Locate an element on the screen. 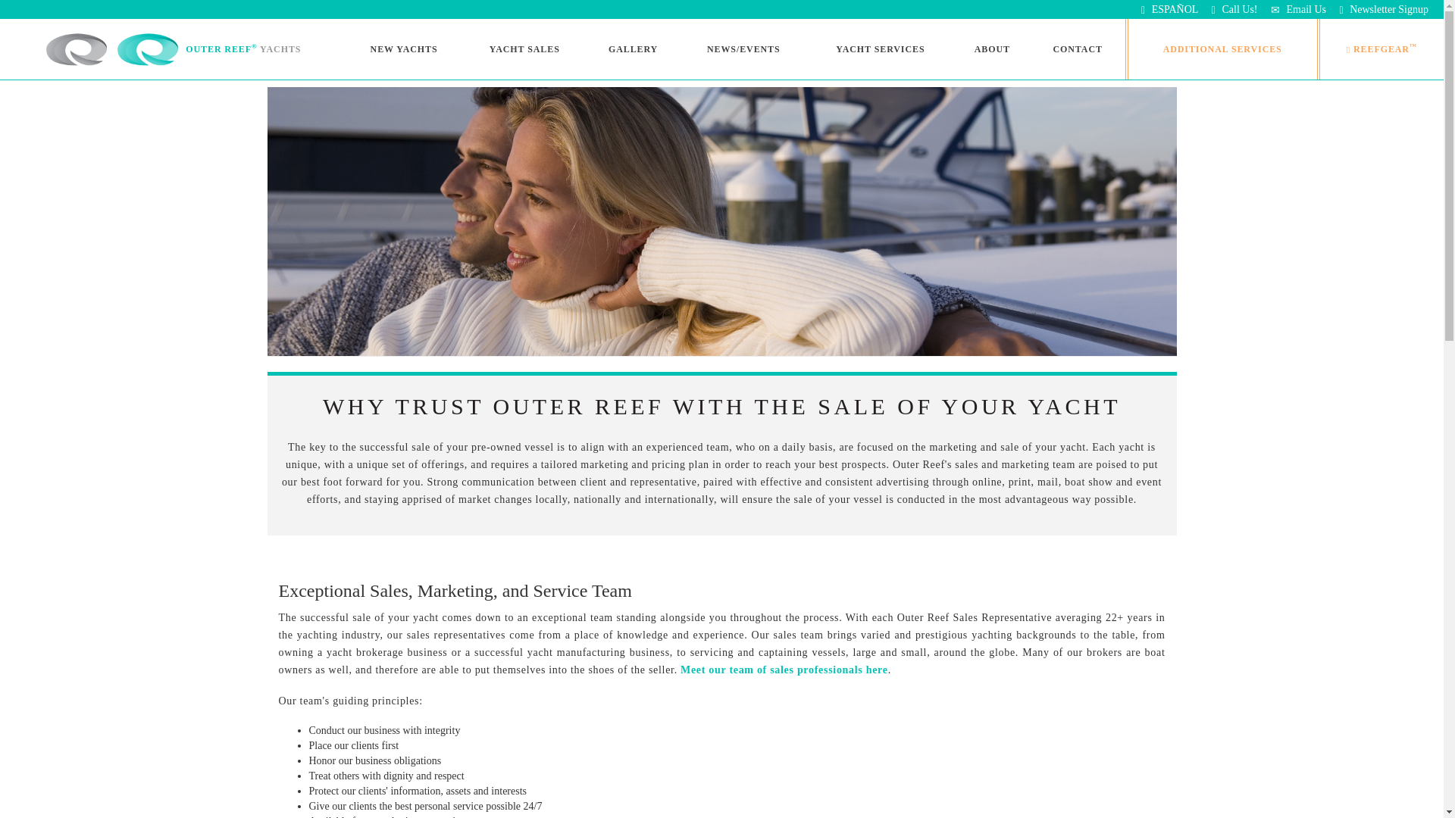 The image size is (1455, 818). Email Us is located at coordinates (1297, 9).